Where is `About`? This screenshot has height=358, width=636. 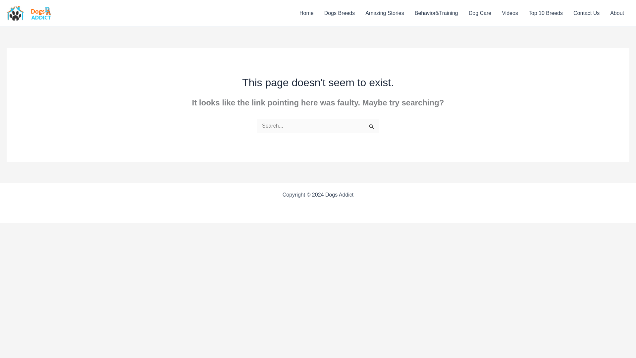 About is located at coordinates (617, 13).